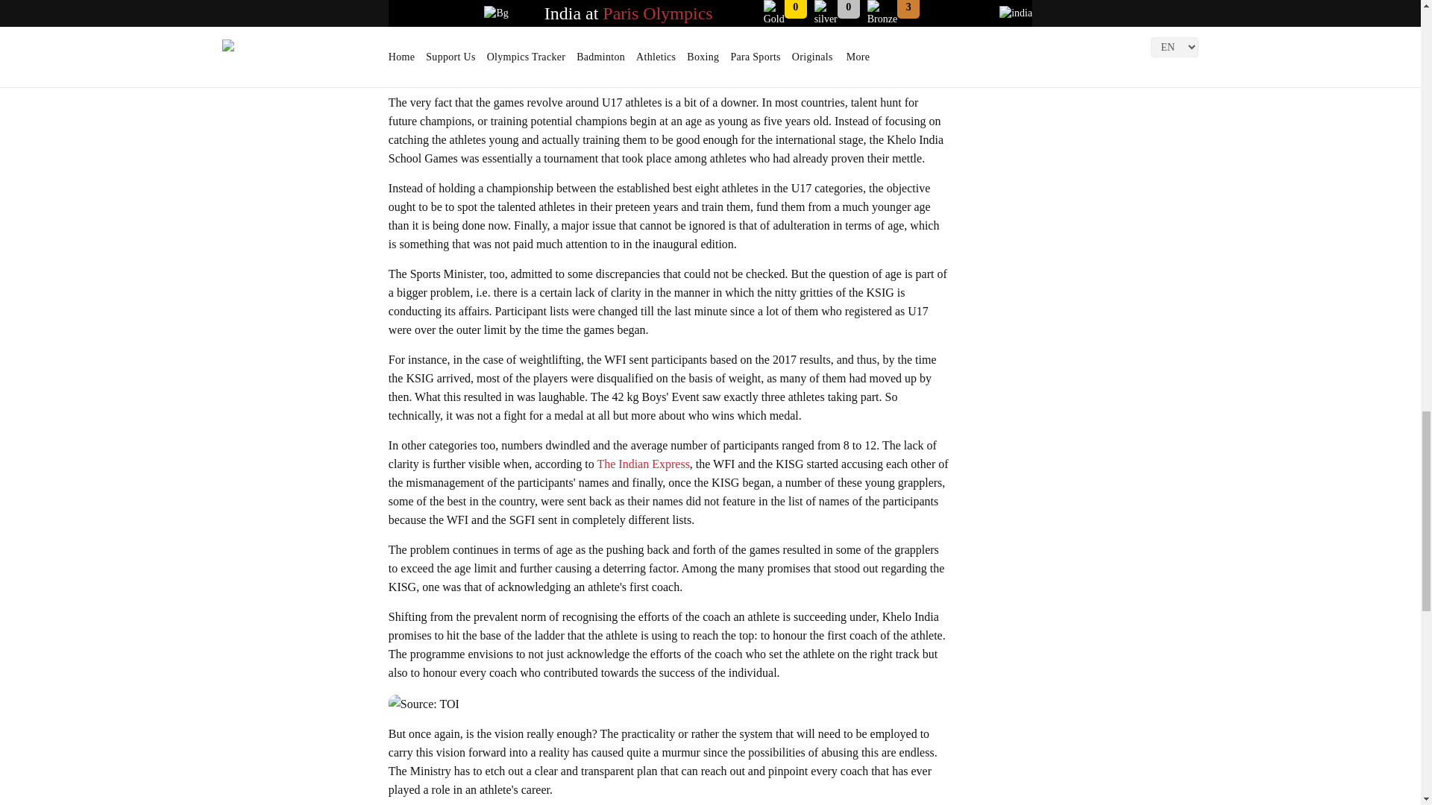  Describe the element at coordinates (424, 704) in the screenshot. I see `Source: TOI` at that location.